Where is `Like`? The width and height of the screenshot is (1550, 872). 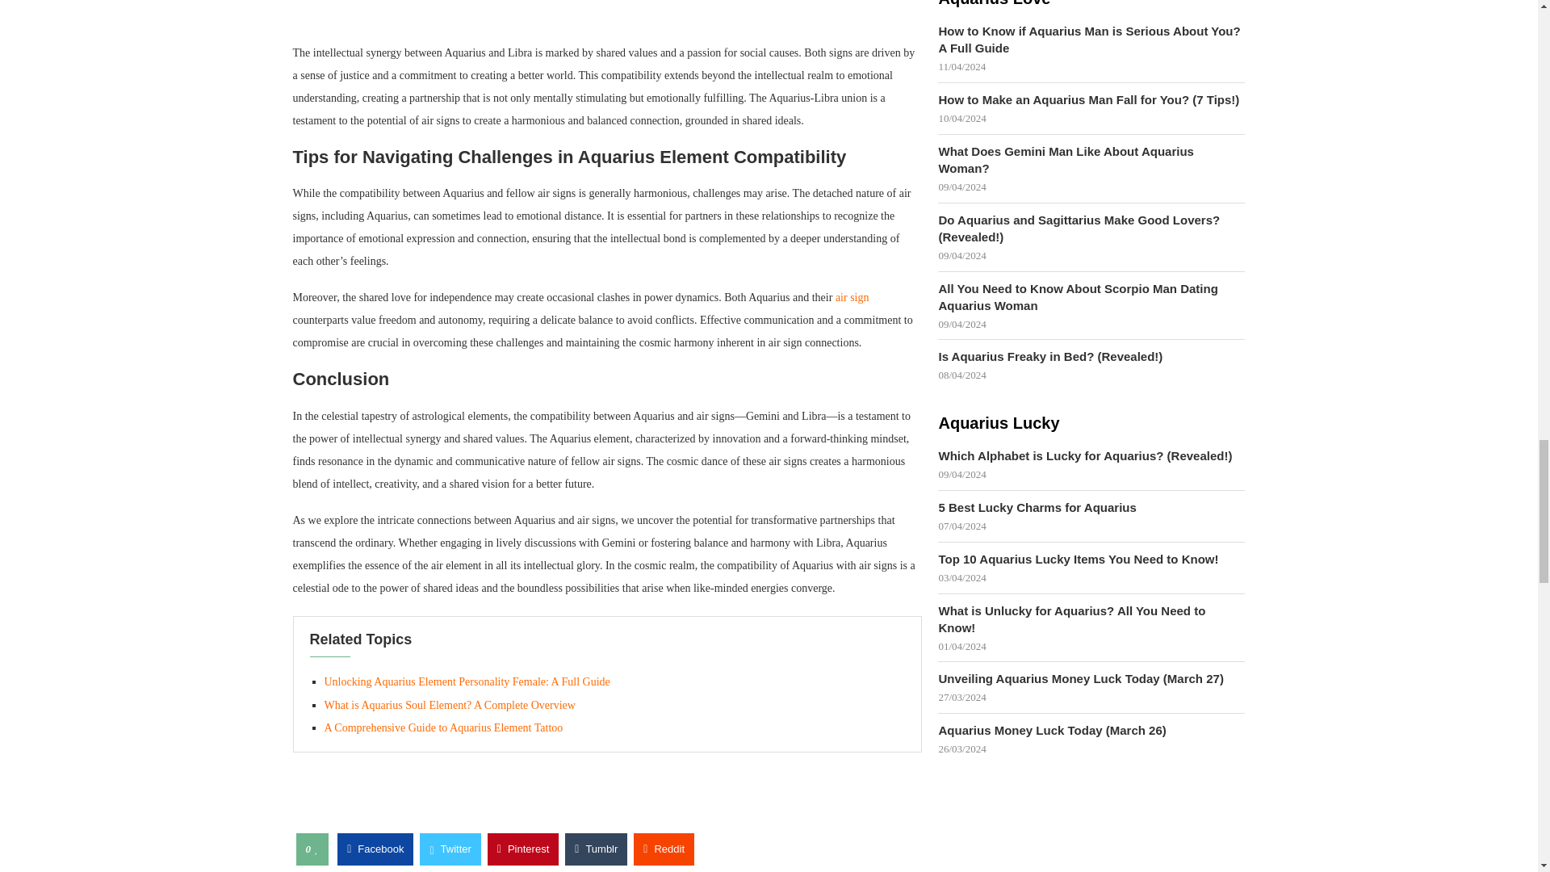 Like is located at coordinates (316, 849).